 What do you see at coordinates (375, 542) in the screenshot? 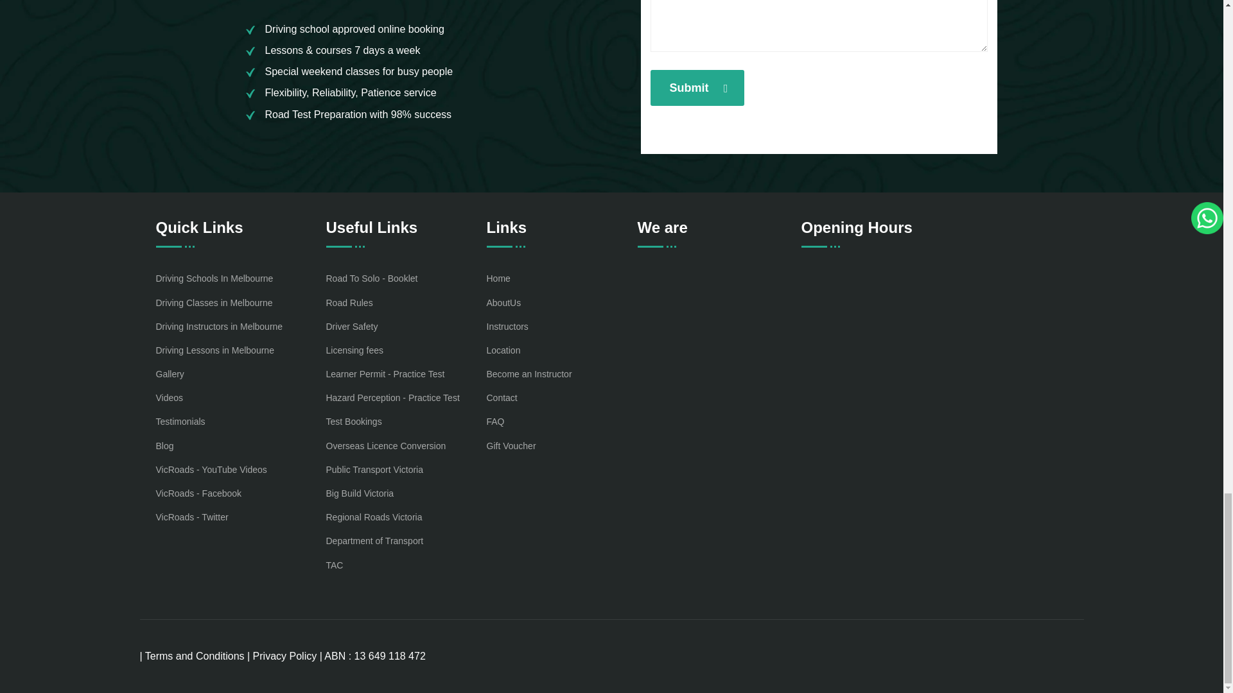
I see `Department of Transport` at bounding box center [375, 542].